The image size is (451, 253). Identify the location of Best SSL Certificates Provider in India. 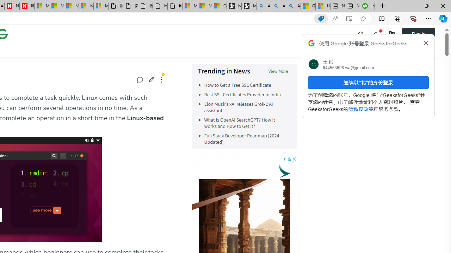
(242, 95).